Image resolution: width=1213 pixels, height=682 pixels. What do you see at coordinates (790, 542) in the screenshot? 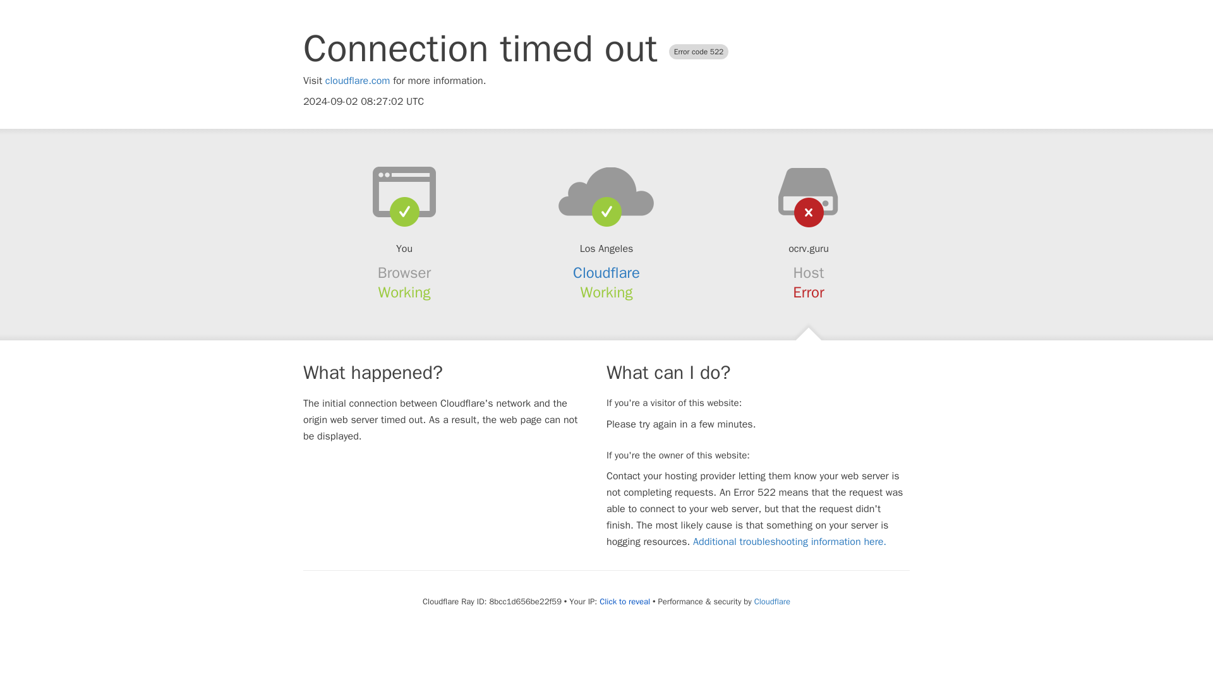
I see `Additional troubleshooting information here.` at bounding box center [790, 542].